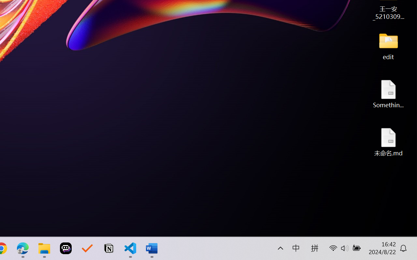 The image size is (417, 260). Describe the element at coordinates (388, 45) in the screenshot. I see `edit` at that location.